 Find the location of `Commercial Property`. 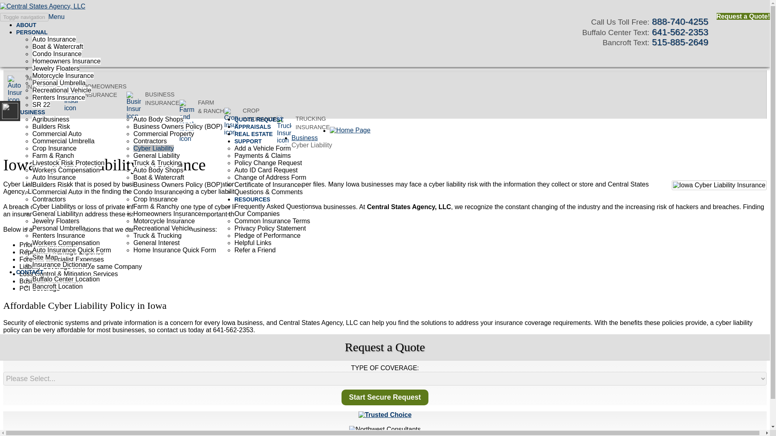

Commercial Property is located at coordinates (164, 134).